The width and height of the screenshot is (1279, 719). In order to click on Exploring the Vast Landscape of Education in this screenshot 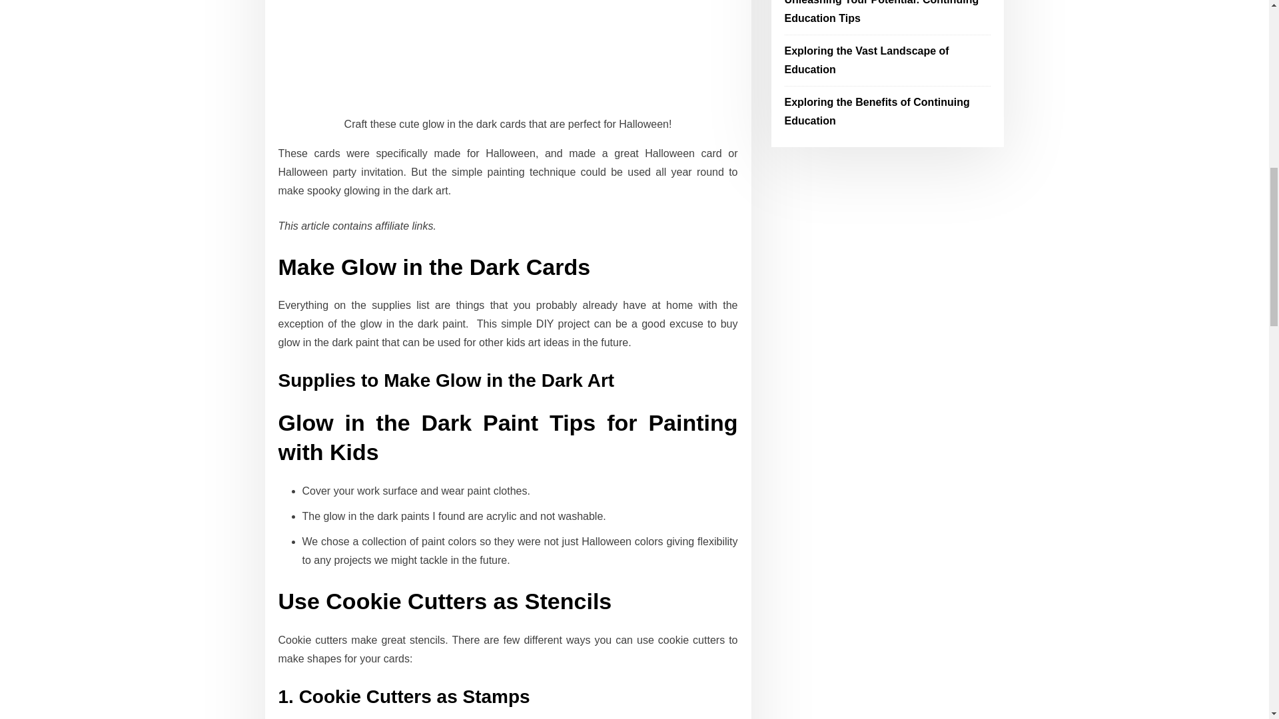, I will do `click(867, 60)`.